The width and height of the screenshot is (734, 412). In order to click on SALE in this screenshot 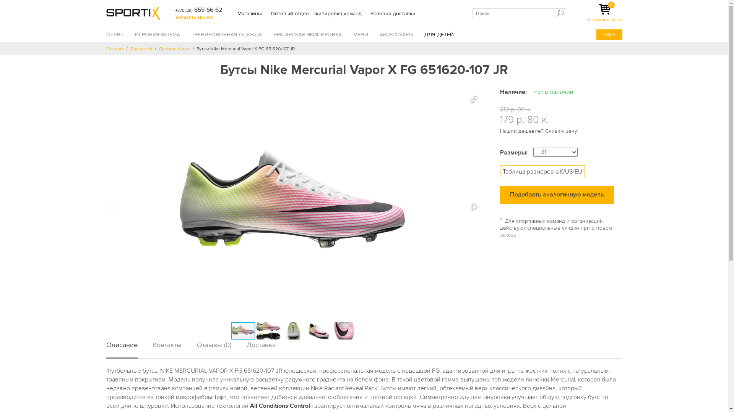, I will do `click(609, 34)`.